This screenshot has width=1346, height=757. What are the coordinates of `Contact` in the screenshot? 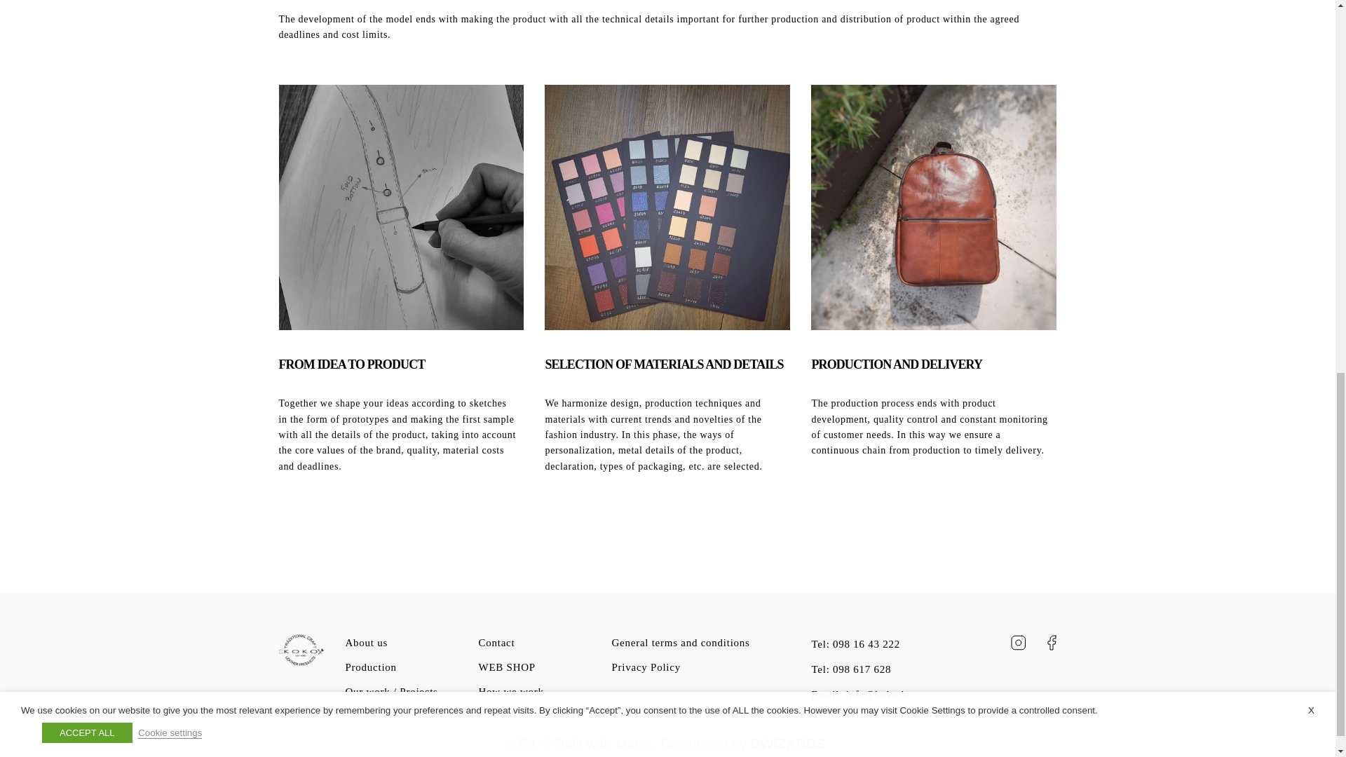 It's located at (496, 642).